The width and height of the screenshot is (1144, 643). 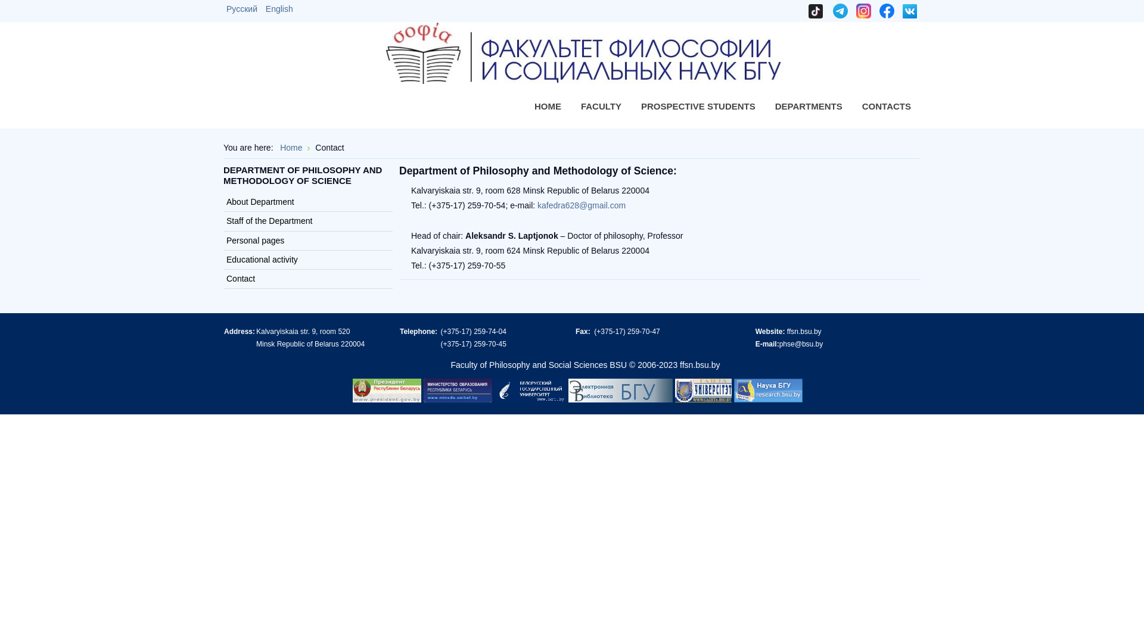 I want to click on Home, so click(x=291, y=148).